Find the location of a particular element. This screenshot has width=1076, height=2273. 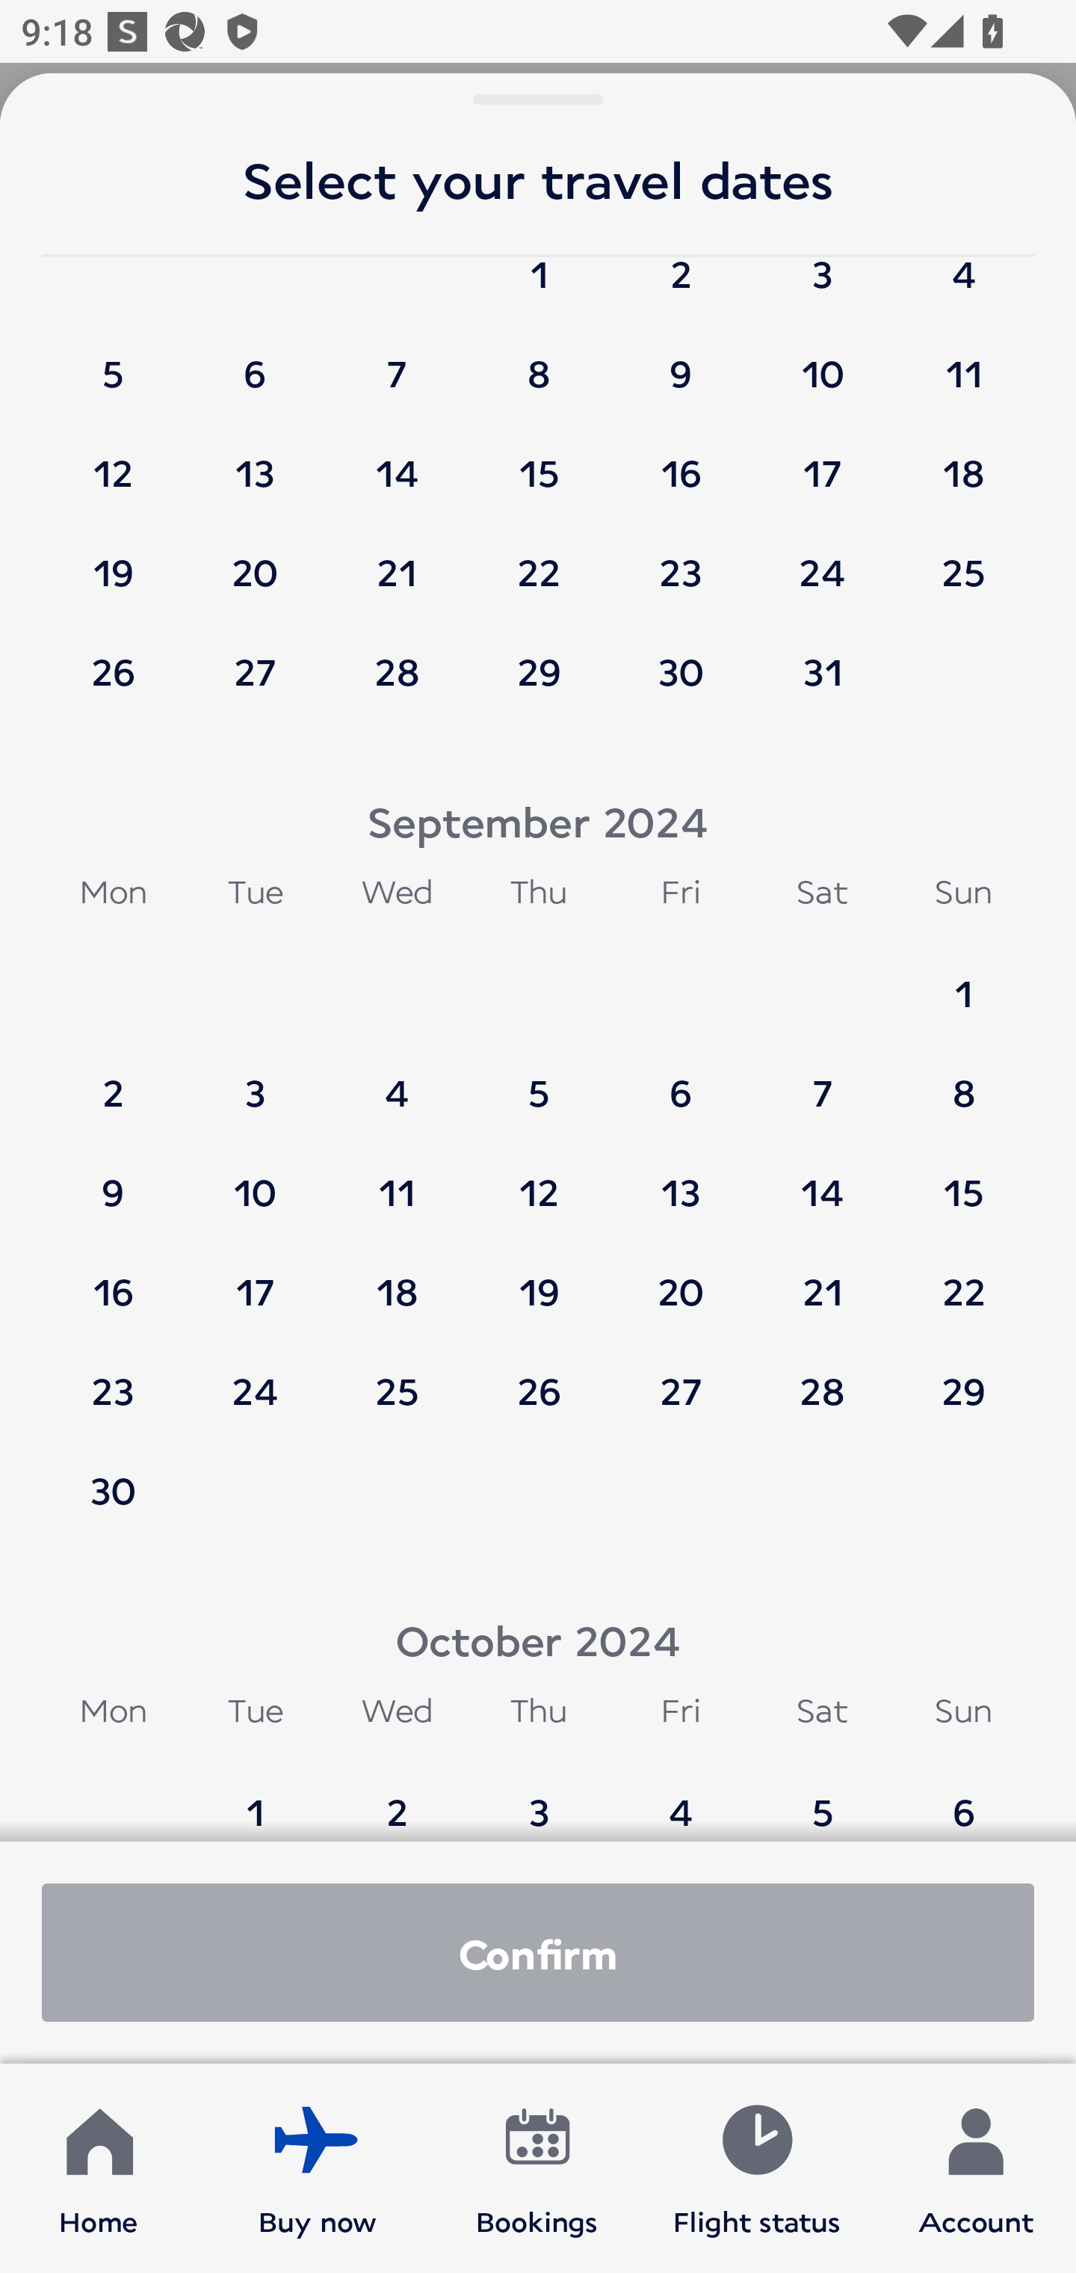

27 is located at coordinates (255, 671).